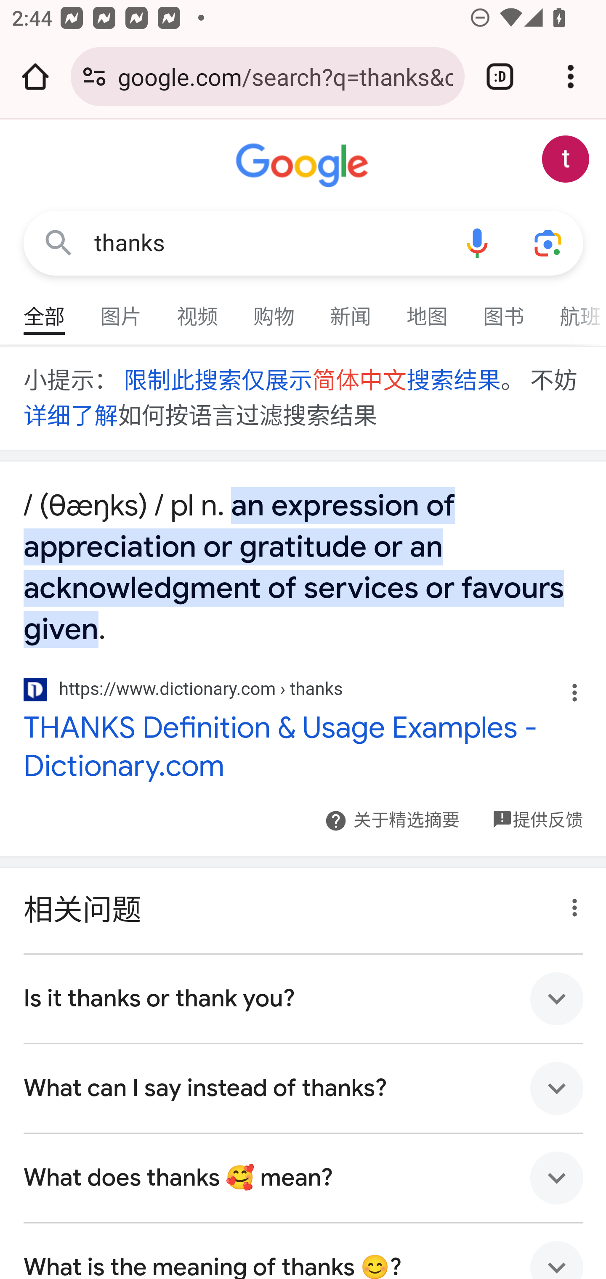 This screenshot has width=606, height=1279. Describe the element at coordinates (59, 242) in the screenshot. I see `Google 搜索` at that location.